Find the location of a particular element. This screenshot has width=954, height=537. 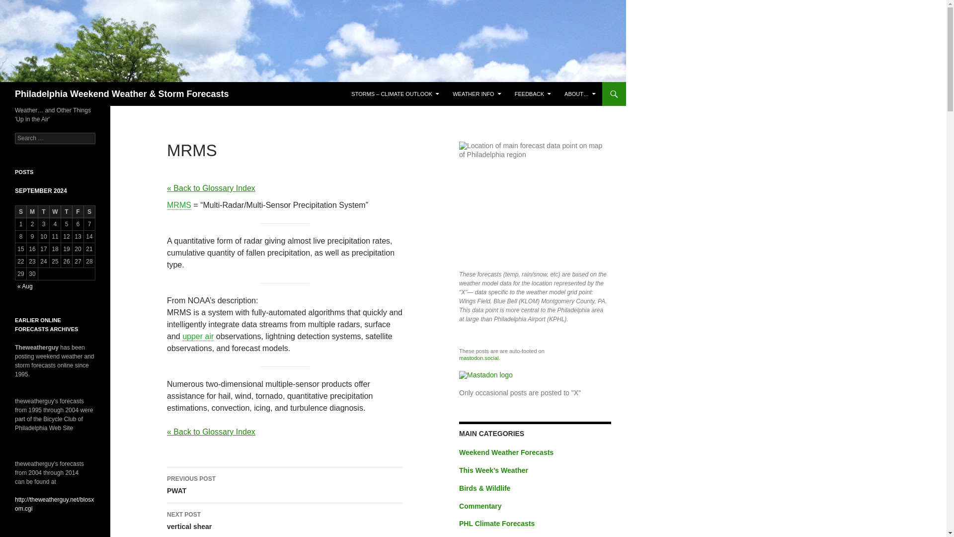

Monday is located at coordinates (32, 212).